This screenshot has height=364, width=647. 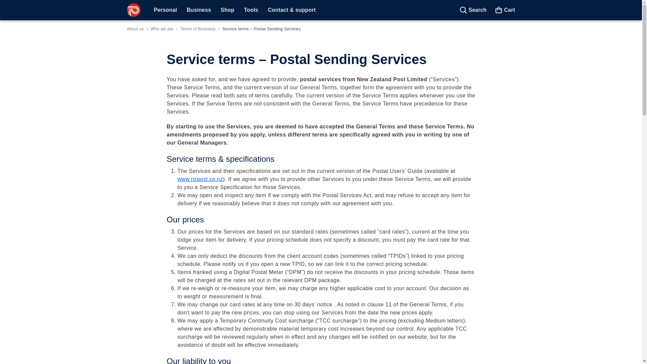 What do you see at coordinates (165, 10) in the screenshot?
I see `Personal` at bounding box center [165, 10].